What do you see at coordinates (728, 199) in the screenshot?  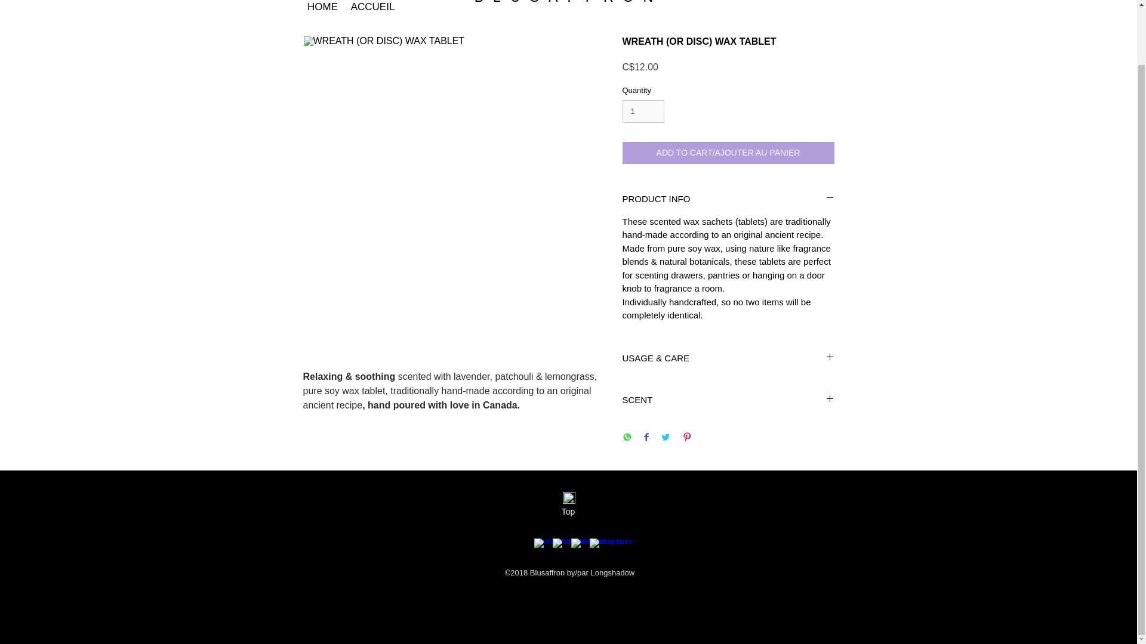 I see `PRODUCT INFO` at bounding box center [728, 199].